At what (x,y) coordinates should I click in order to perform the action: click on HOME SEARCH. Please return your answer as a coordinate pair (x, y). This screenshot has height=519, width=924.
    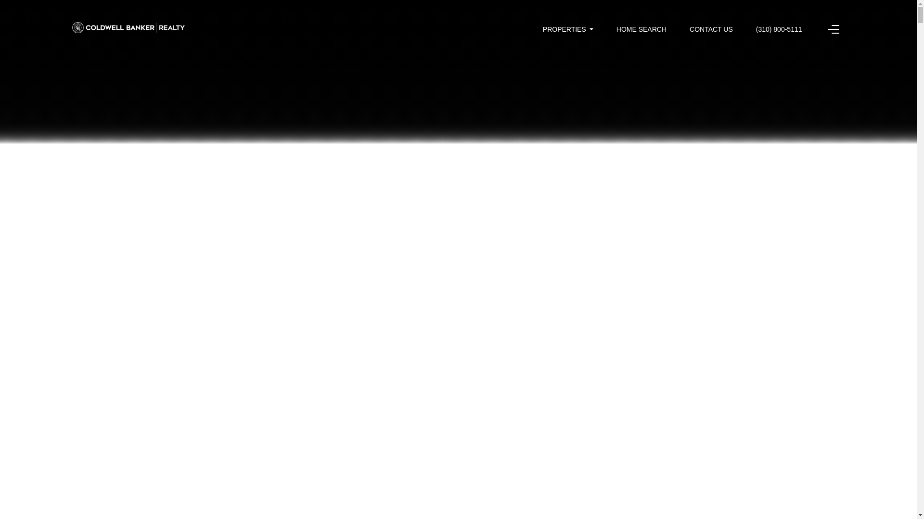
    Looking at the image, I should click on (641, 29).